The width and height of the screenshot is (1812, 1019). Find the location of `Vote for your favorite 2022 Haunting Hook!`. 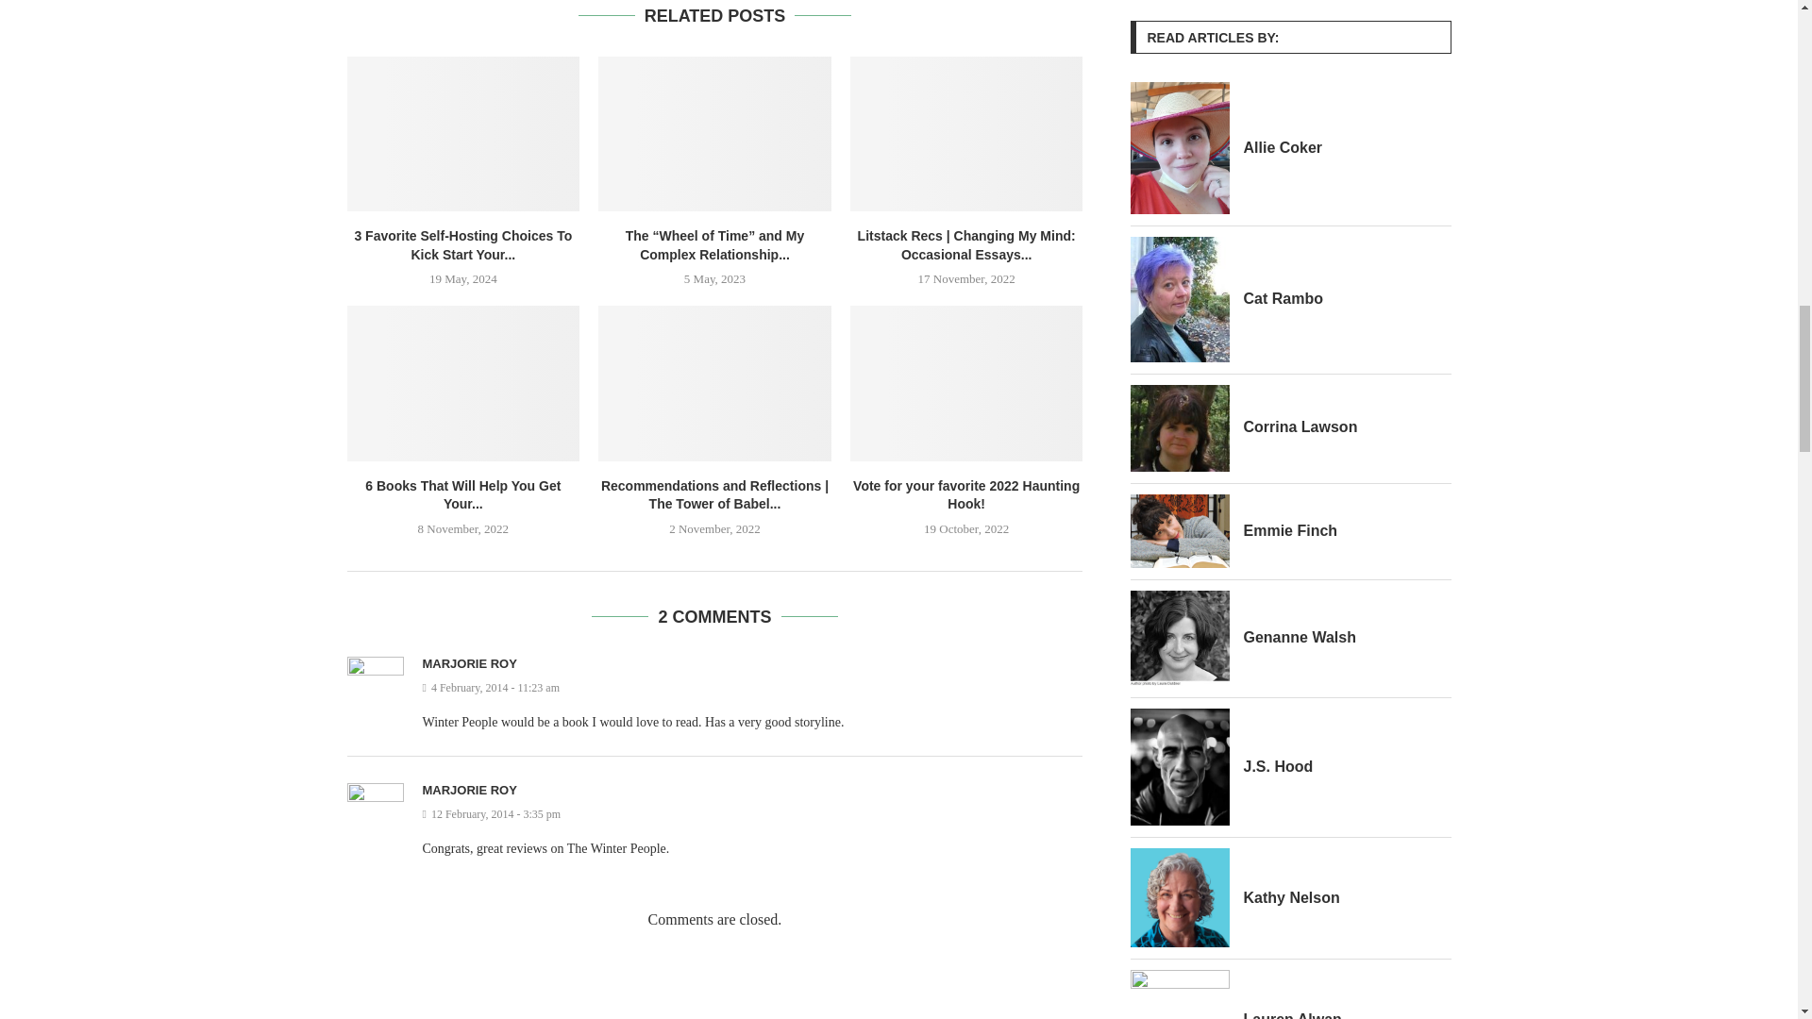

Vote for your favorite 2022 Haunting Hook! is located at coordinates (966, 383).